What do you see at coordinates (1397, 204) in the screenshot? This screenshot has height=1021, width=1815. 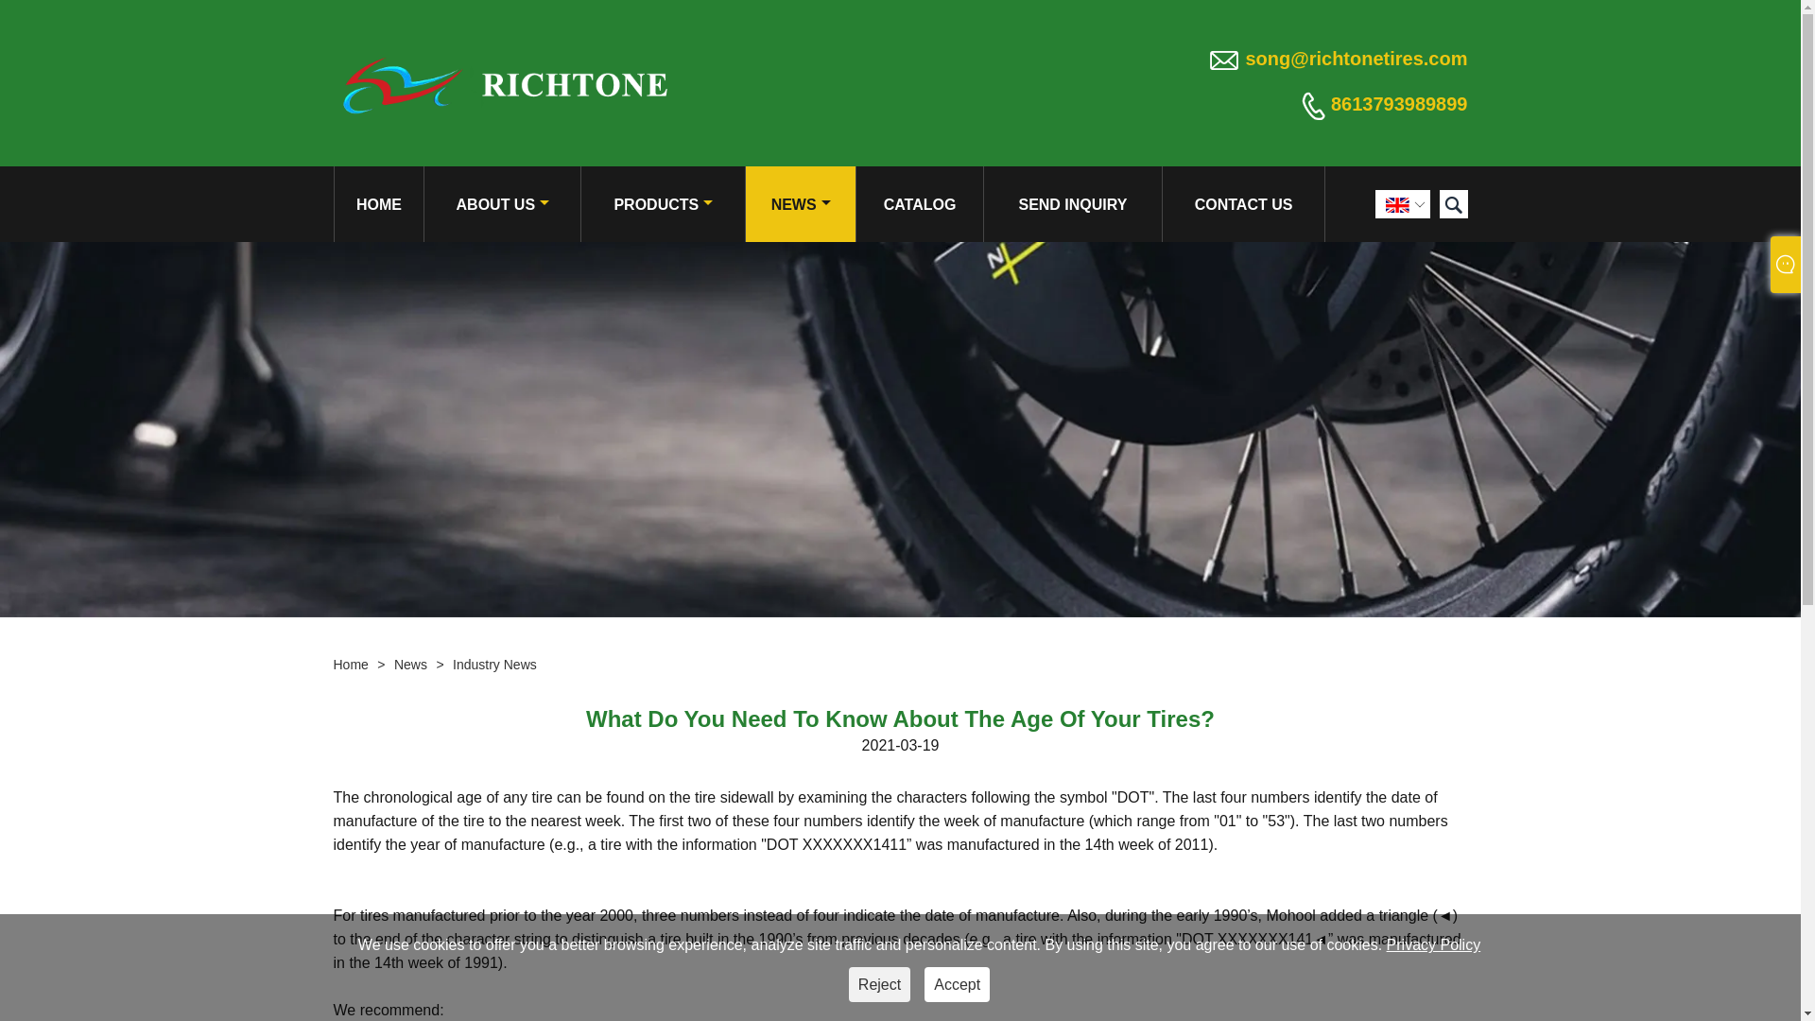 I see `English` at bounding box center [1397, 204].